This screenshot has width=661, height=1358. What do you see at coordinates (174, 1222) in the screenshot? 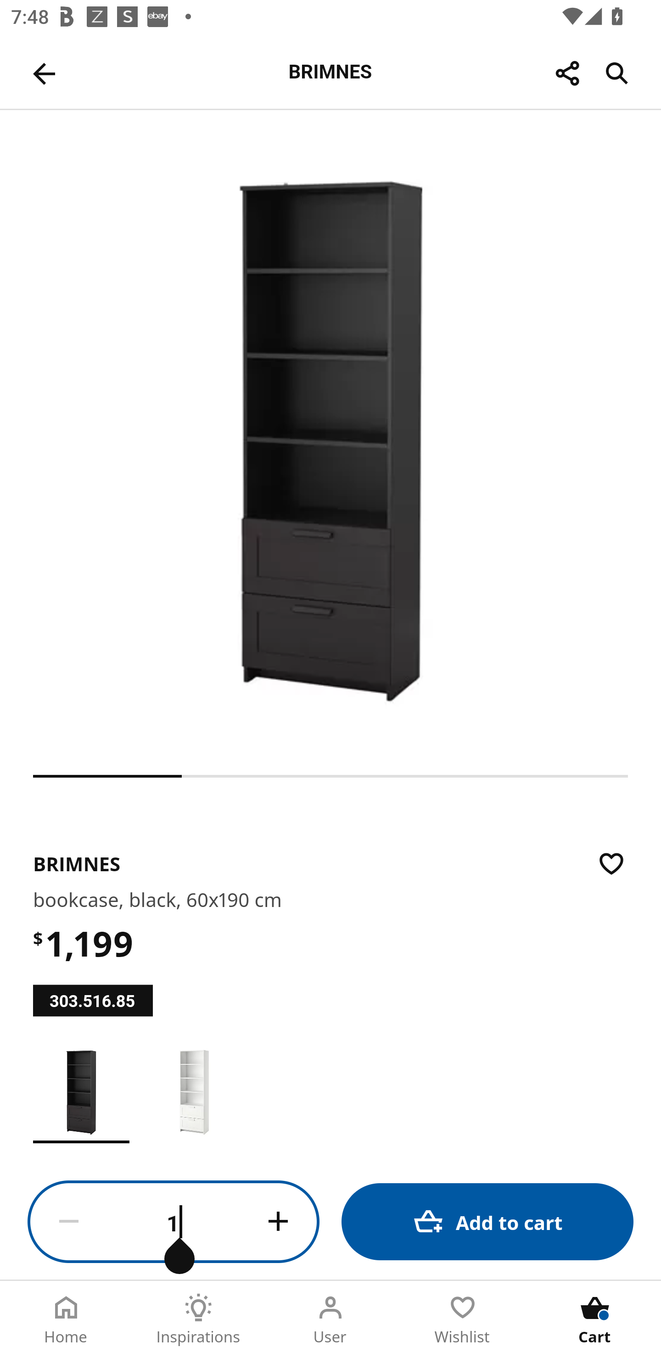
I see `1` at bounding box center [174, 1222].